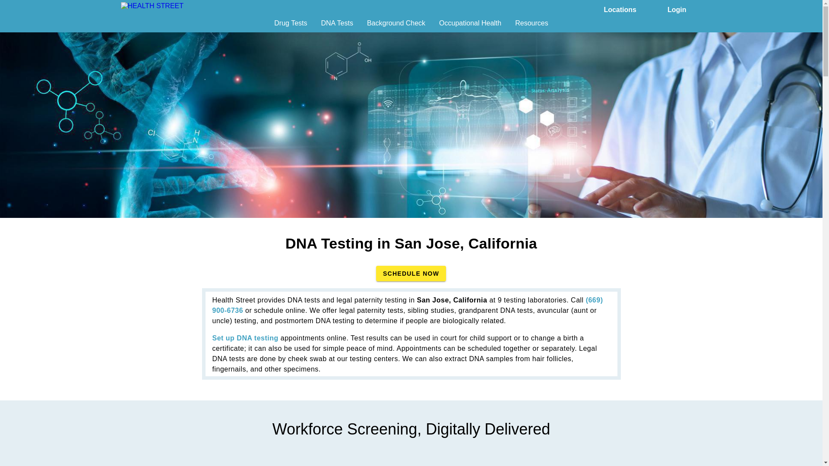  Describe the element at coordinates (290, 26) in the screenshot. I see `Drug Tests` at that location.